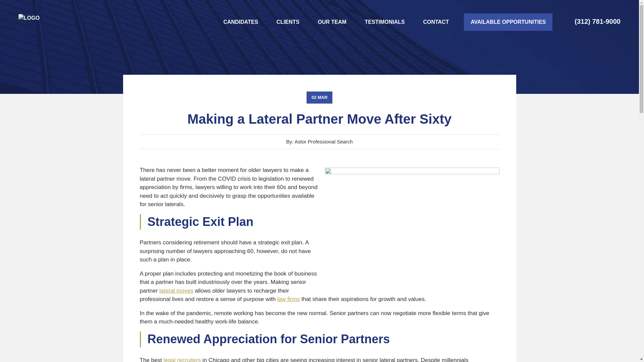  Describe the element at coordinates (508, 22) in the screenshot. I see `AVAILABLE OPPORTUNITIES` at that location.